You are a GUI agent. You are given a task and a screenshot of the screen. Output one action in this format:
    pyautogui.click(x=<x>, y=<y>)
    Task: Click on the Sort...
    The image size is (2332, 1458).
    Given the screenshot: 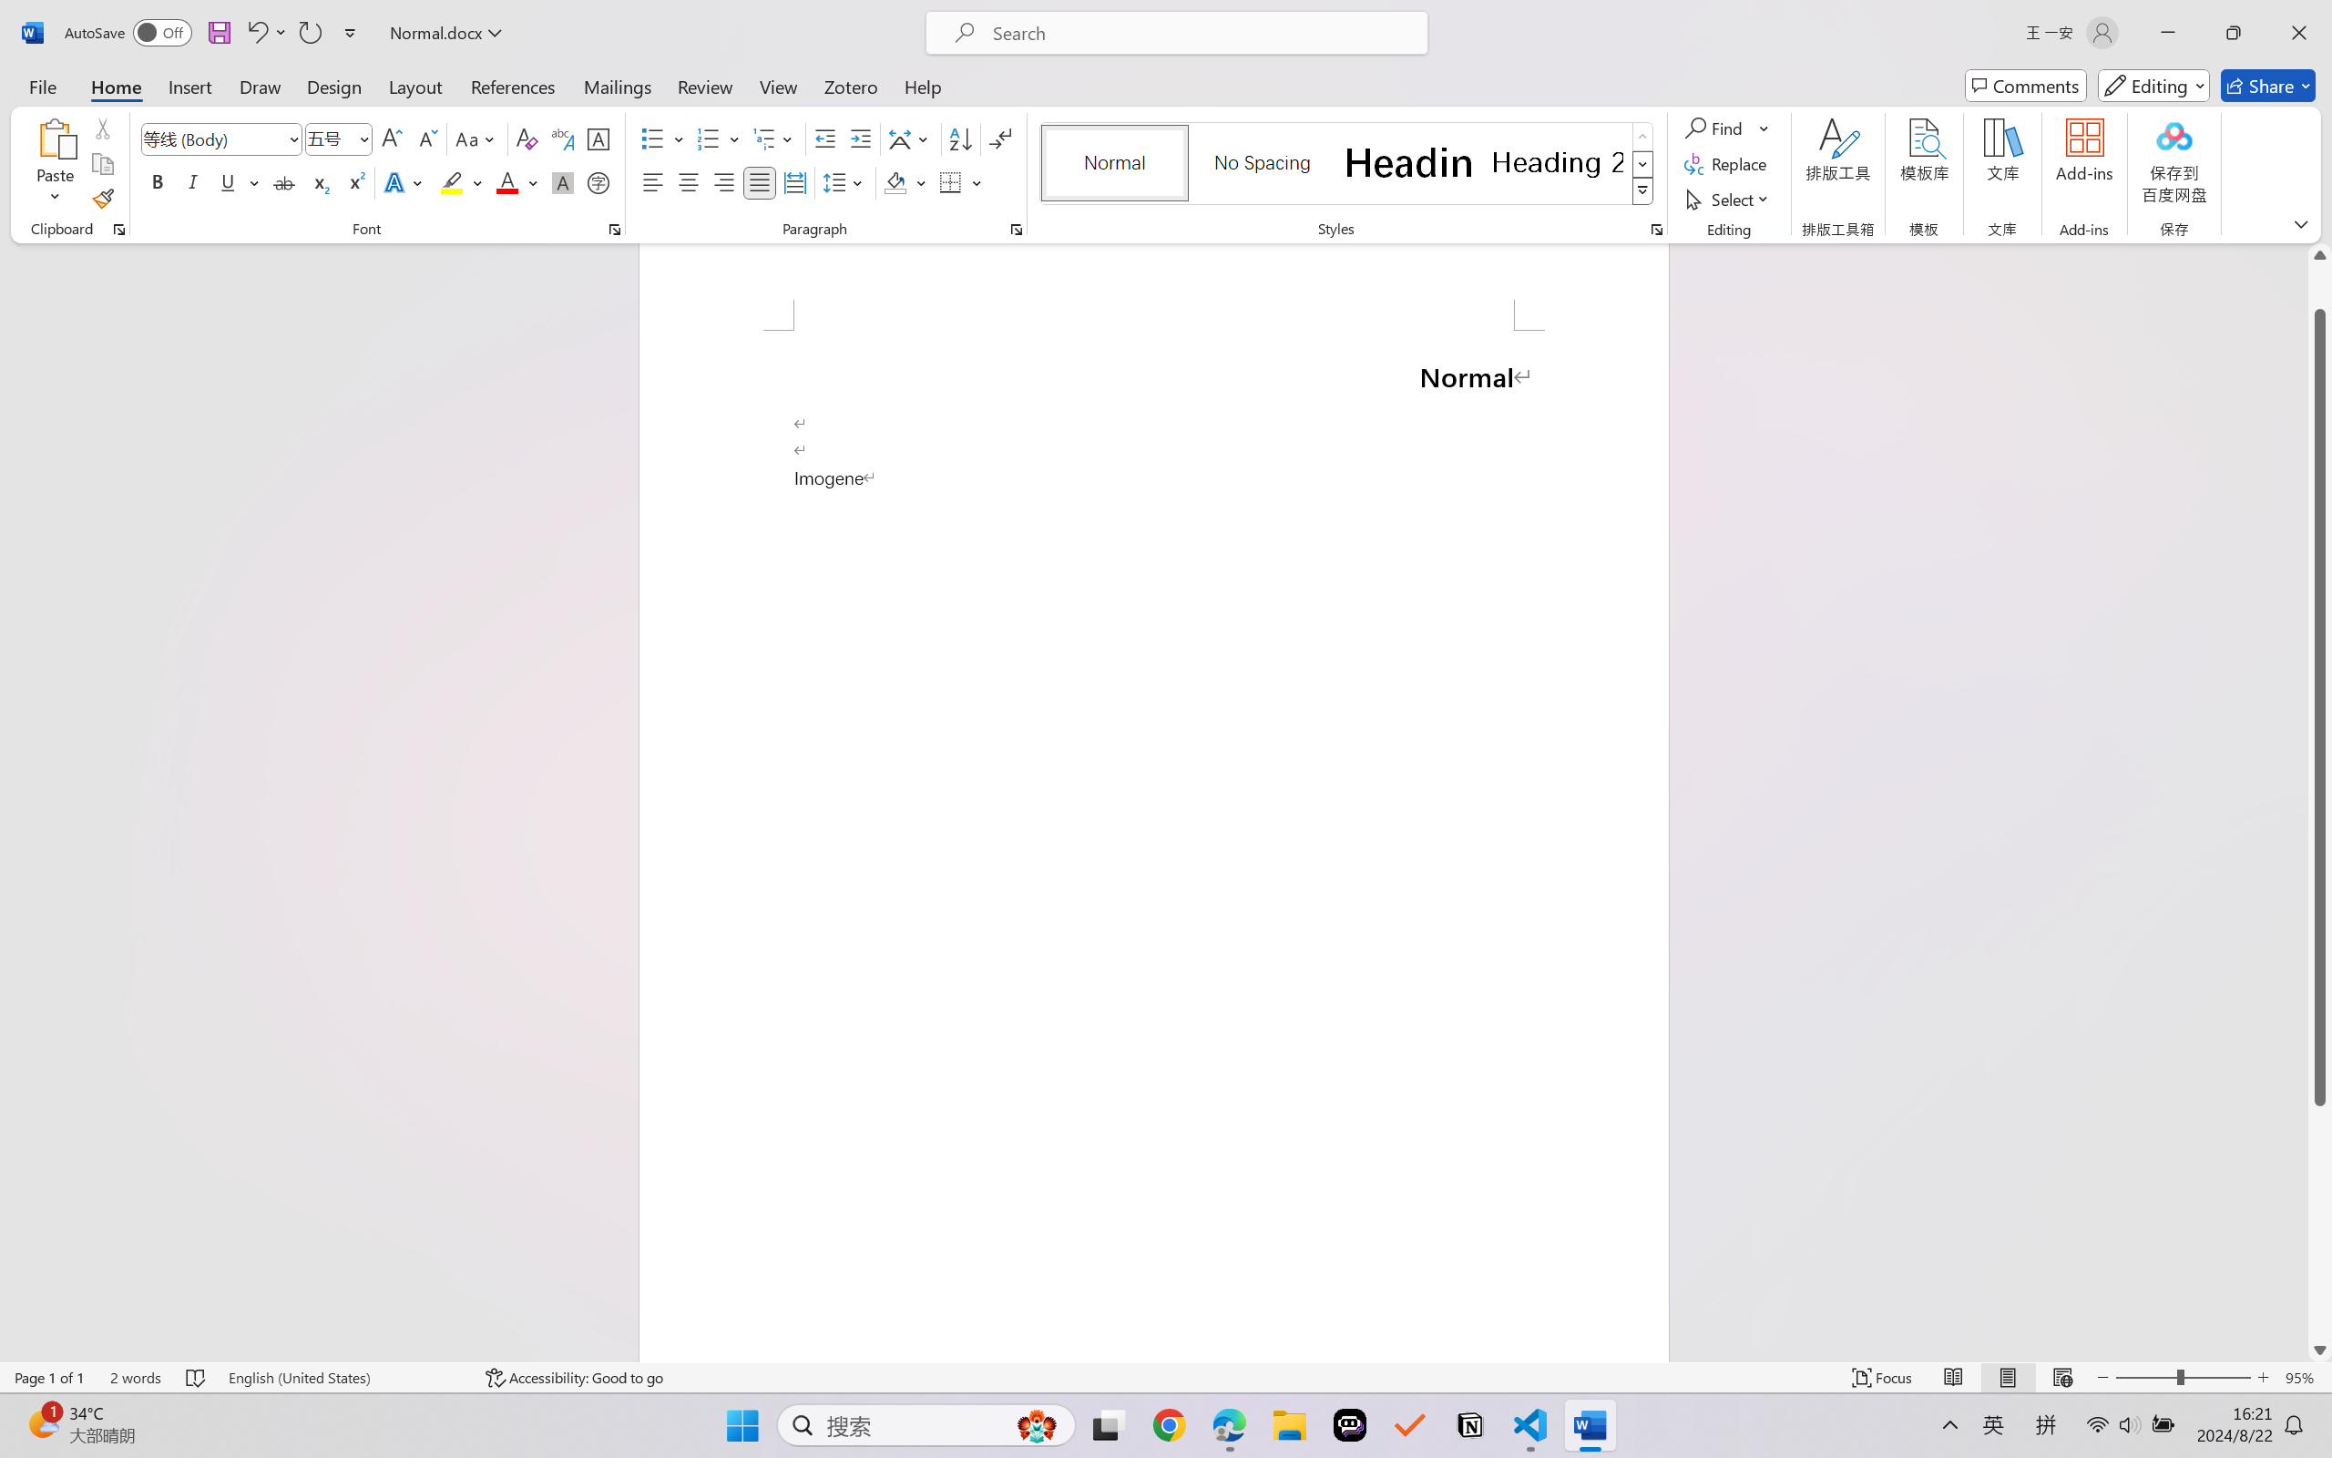 What is the action you would take?
    pyautogui.click(x=960, y=139)
    